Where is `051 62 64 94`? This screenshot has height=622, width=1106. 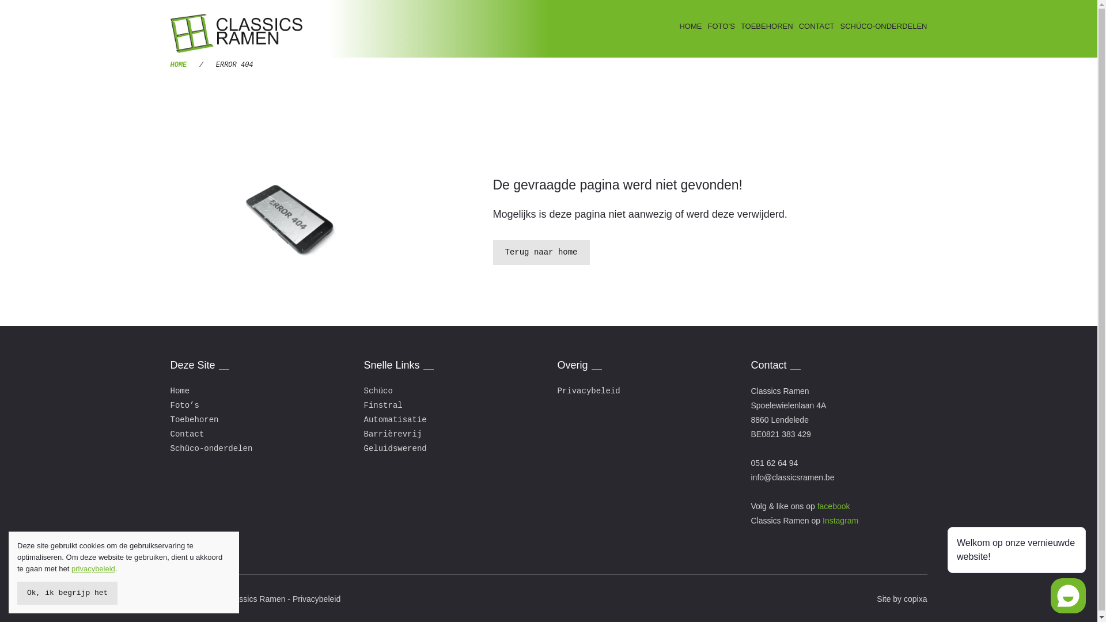
051 62 64 94 is located at coordinates (775, 463).